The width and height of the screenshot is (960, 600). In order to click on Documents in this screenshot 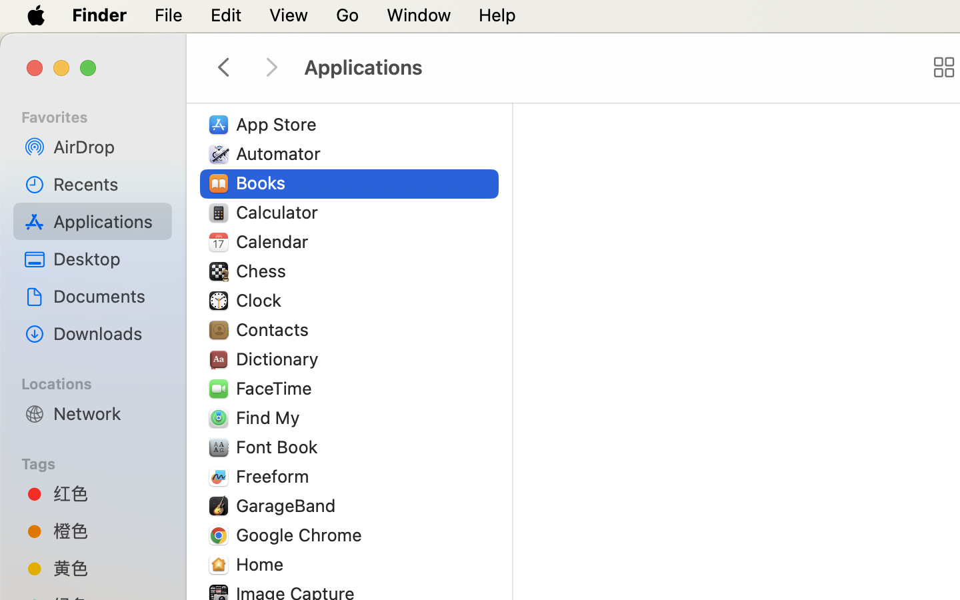, I will do `click(107, 296)`.